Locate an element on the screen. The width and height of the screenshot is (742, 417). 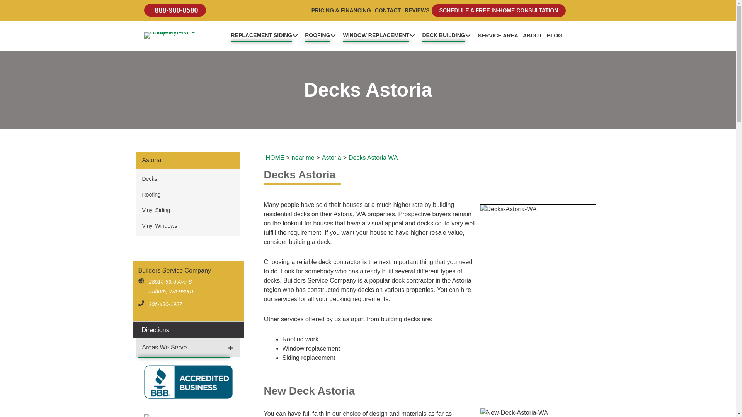
REVIEWS is located at coordinates (417, 10).